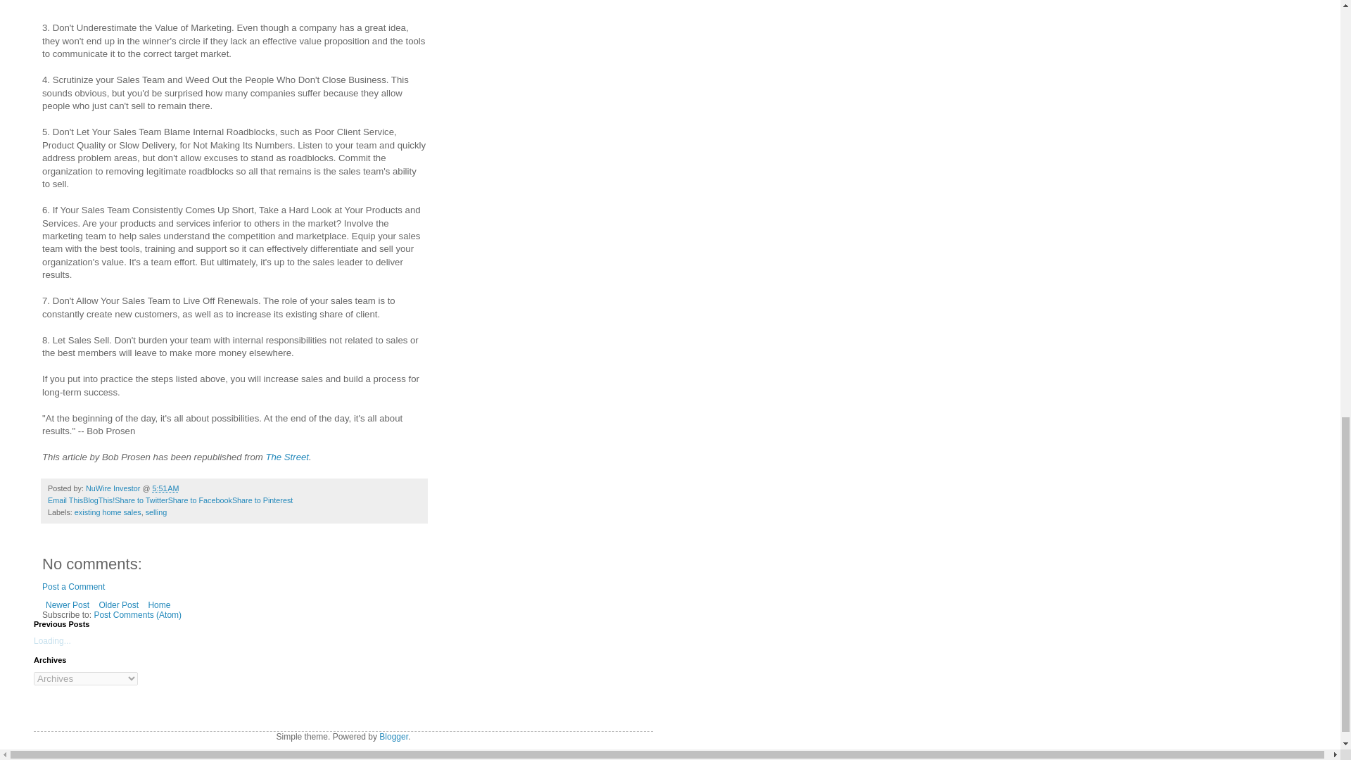 The image size is (1351, 760). I want to click on Older Post, so click(118, 604).